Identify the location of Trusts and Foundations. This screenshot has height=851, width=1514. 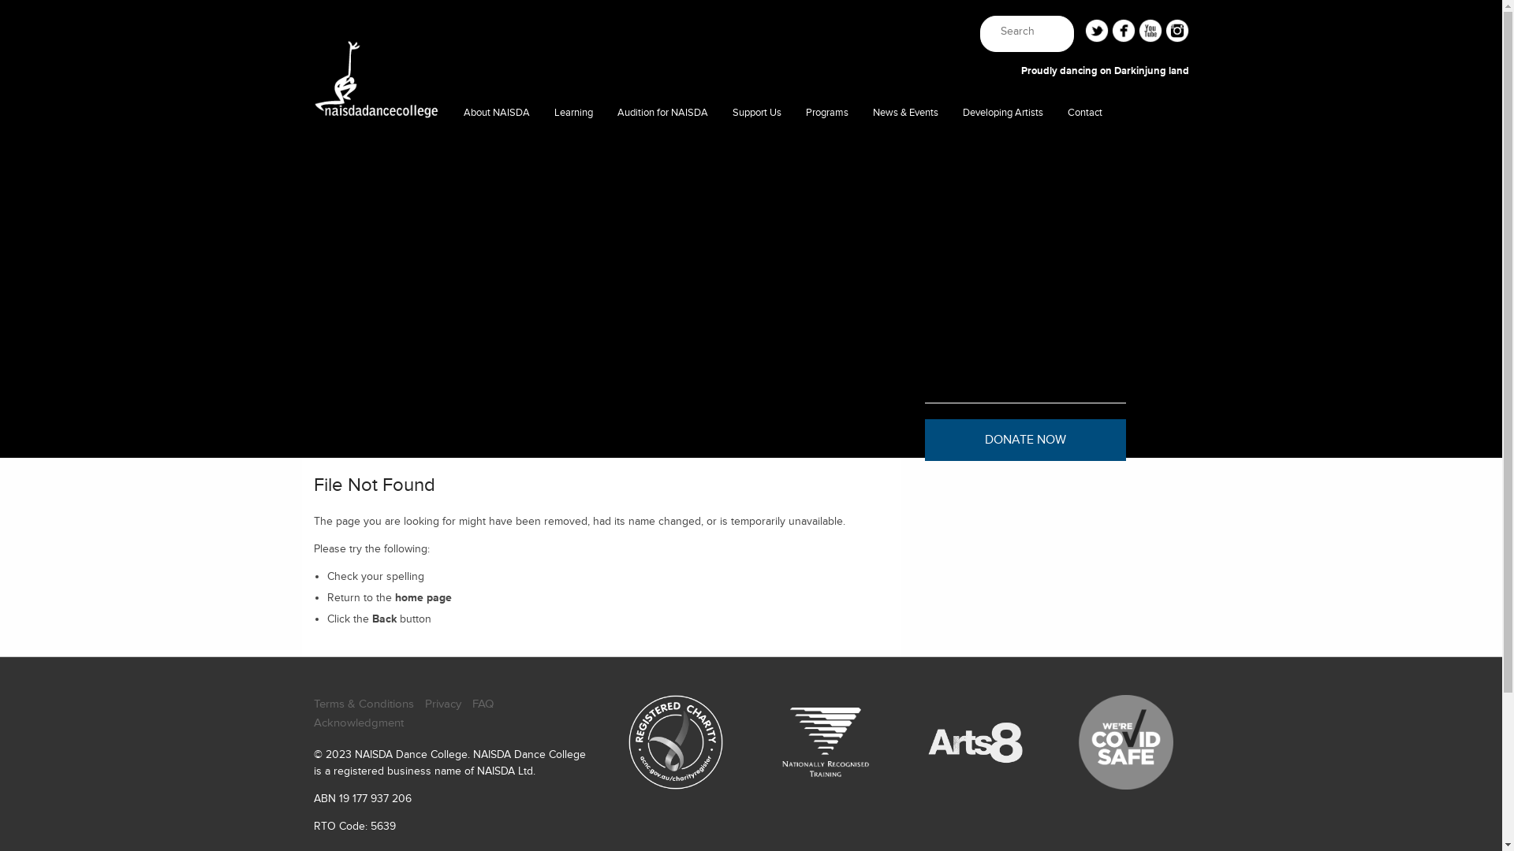
(757, 241).